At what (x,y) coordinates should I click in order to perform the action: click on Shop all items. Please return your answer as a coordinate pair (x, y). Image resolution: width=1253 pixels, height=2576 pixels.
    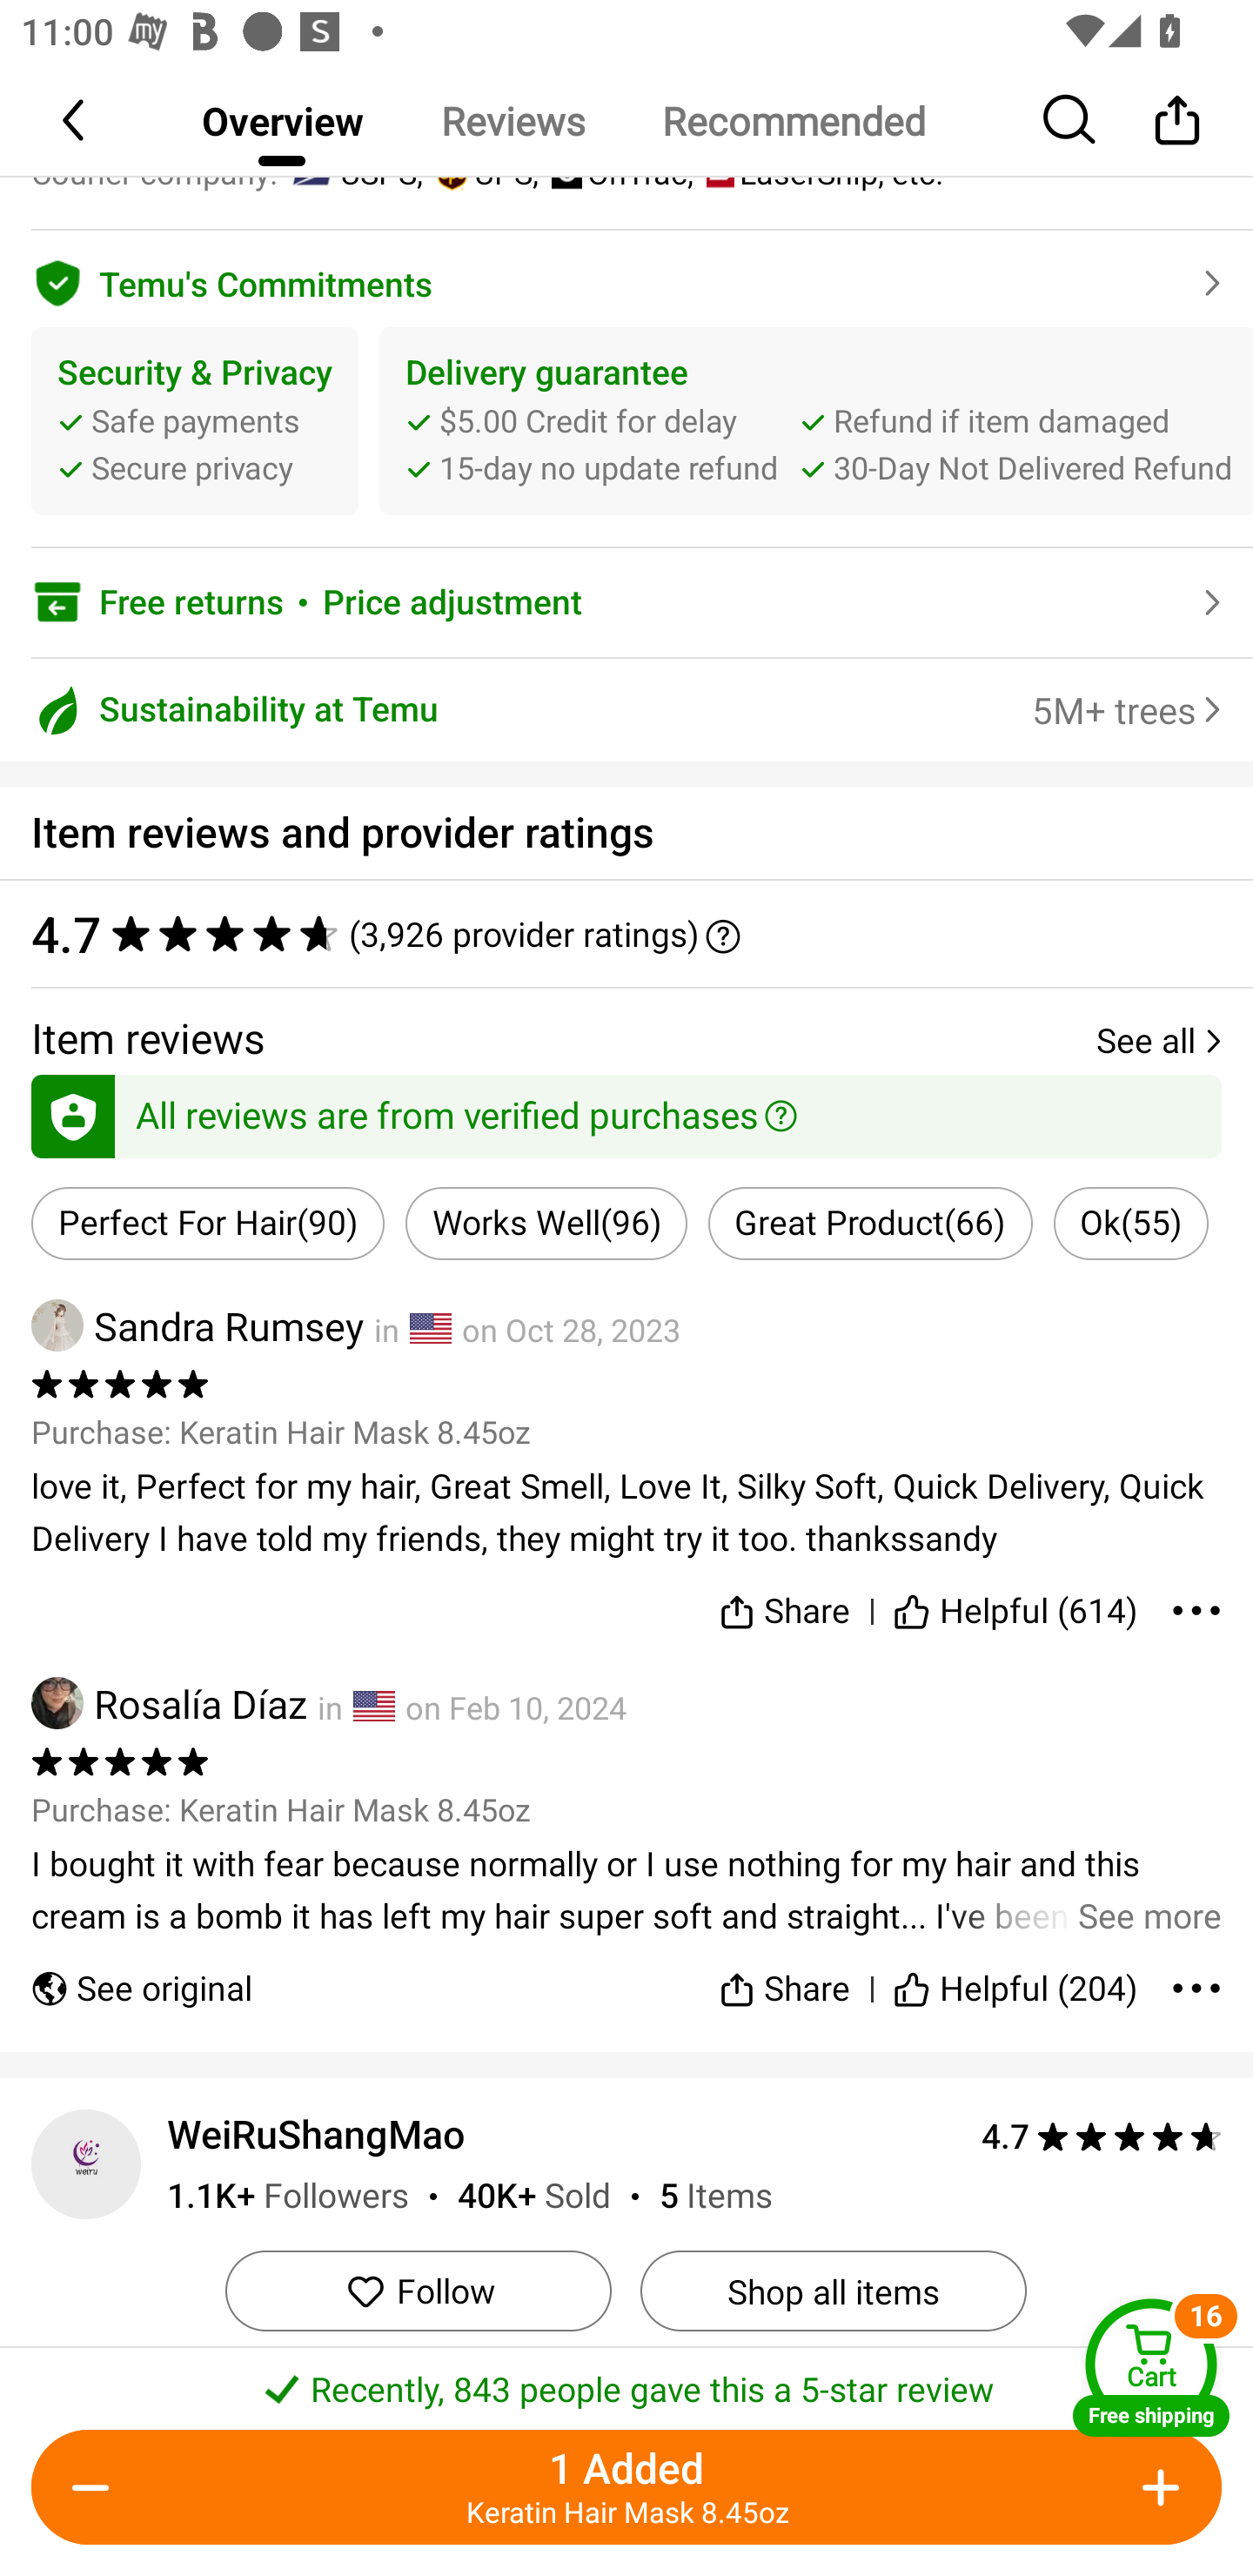
    Looking at the image, I should click on (833, 2291).